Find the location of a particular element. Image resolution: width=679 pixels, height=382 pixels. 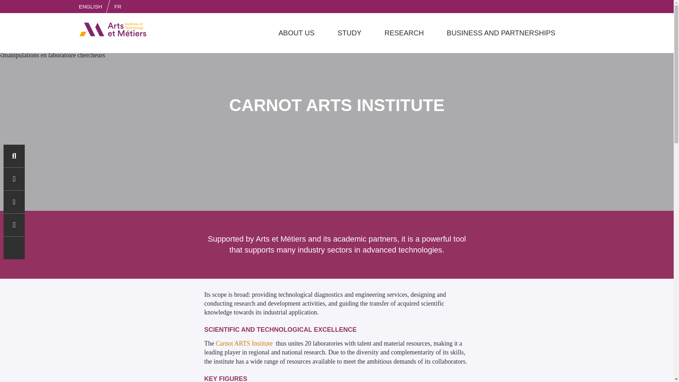

STUDY is located at coordinates (349, 33).